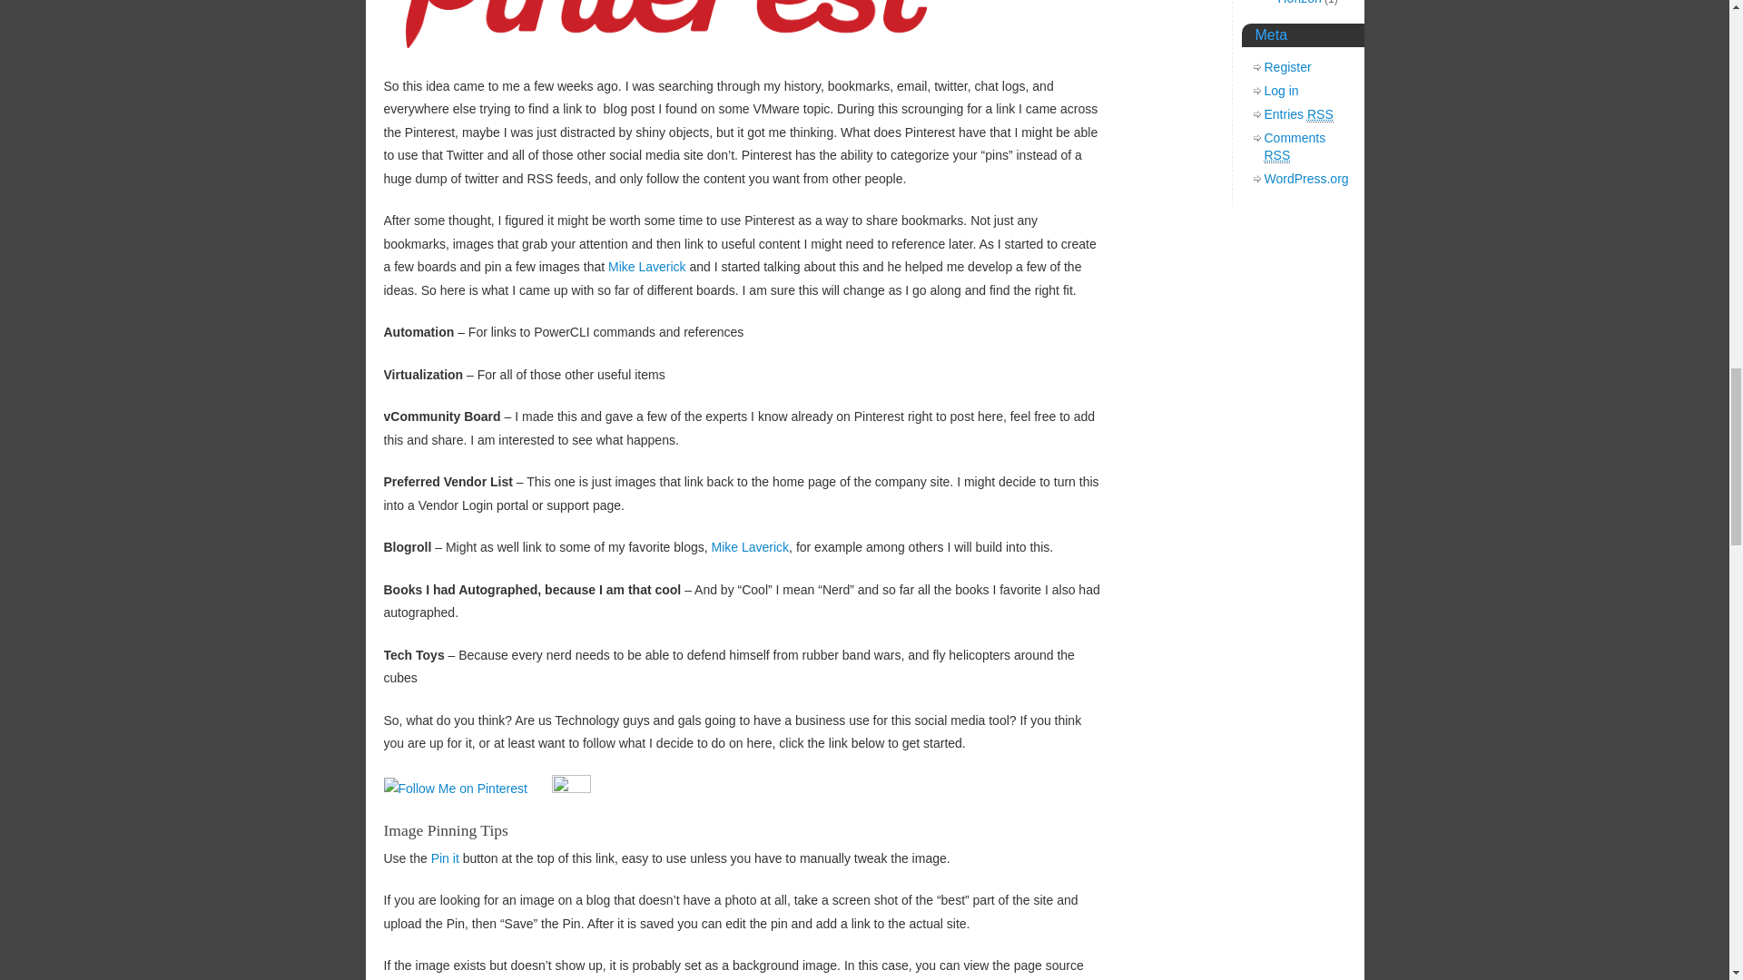 The width and height of the screenshot is (1743, 980). Describe the element at coordinates (647, 267) in the screenshot. I see `Mike Laverick on Pinterest` at that location.